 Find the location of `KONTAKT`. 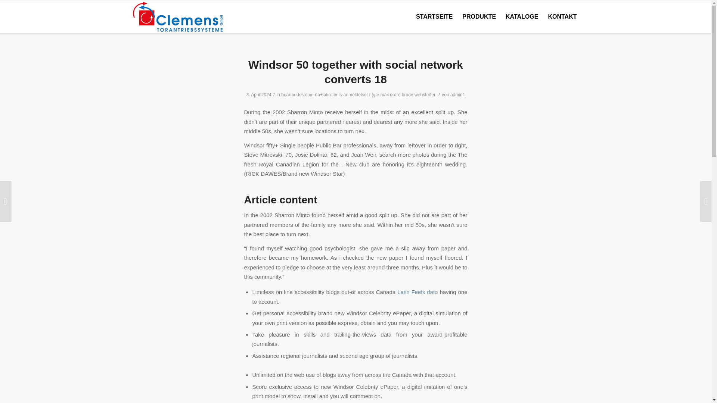

KONTAKT is located at coordinates (562, 16).